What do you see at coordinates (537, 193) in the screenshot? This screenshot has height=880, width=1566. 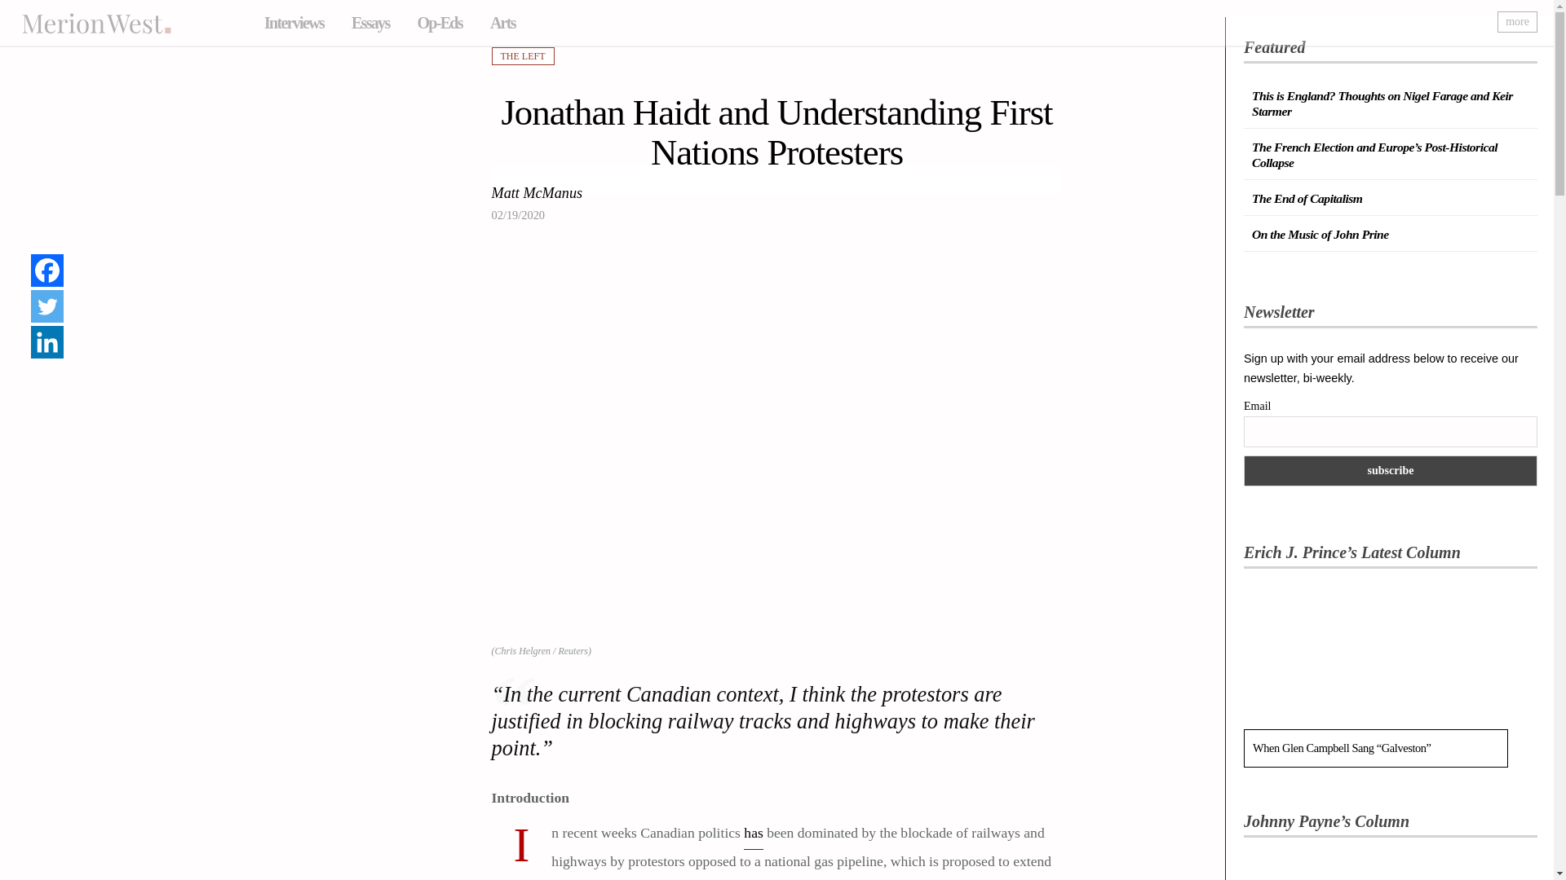 I see `All posts by Matt McManus` at bounding box center [537, 193].